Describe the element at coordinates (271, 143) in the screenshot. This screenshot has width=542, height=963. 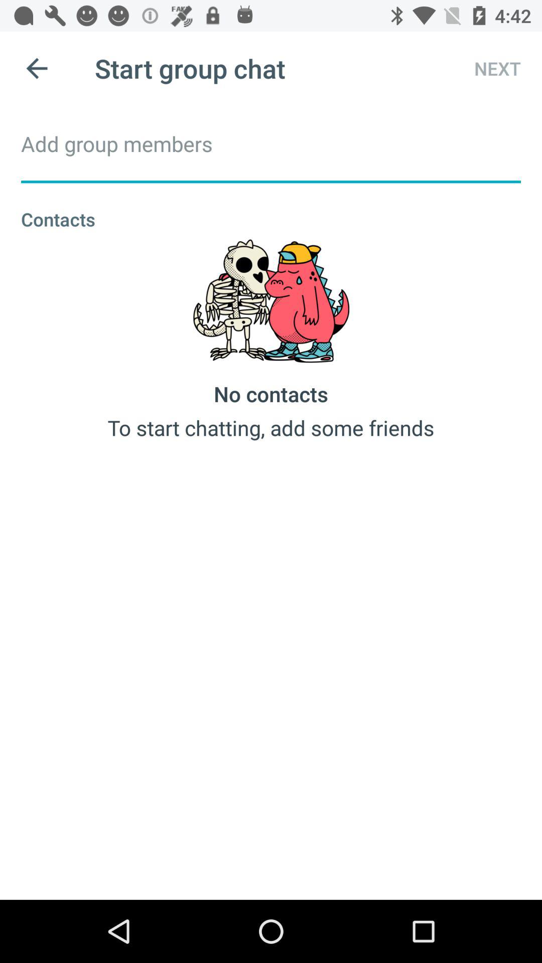
I see `turn off icon below the start group chat item` at that location.